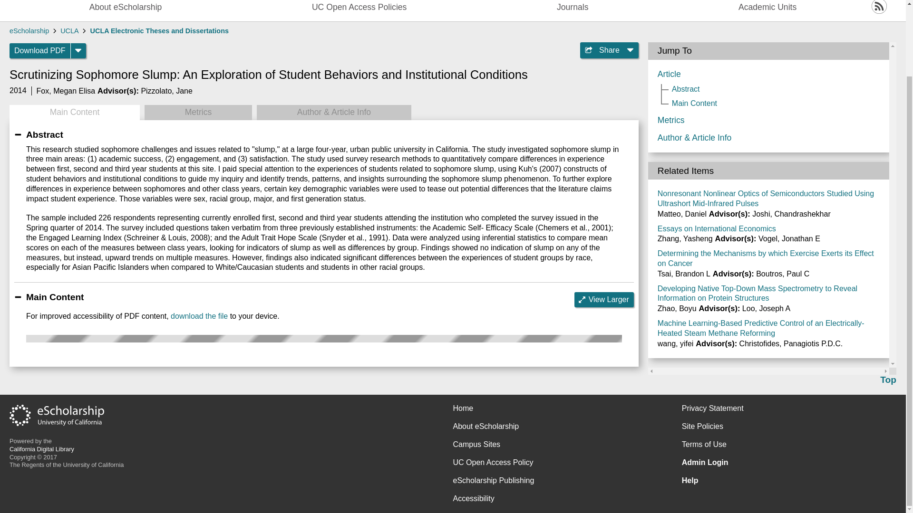  Describe the element at coordinates (604, 299) in the screenshot. I see `View Larger` at that location.